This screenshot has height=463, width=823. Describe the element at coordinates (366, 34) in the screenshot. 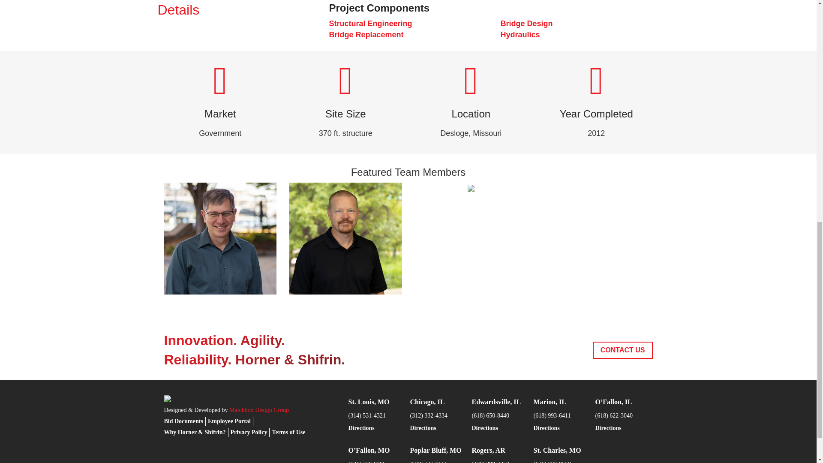

I see `Bridge Replacement` at that location.